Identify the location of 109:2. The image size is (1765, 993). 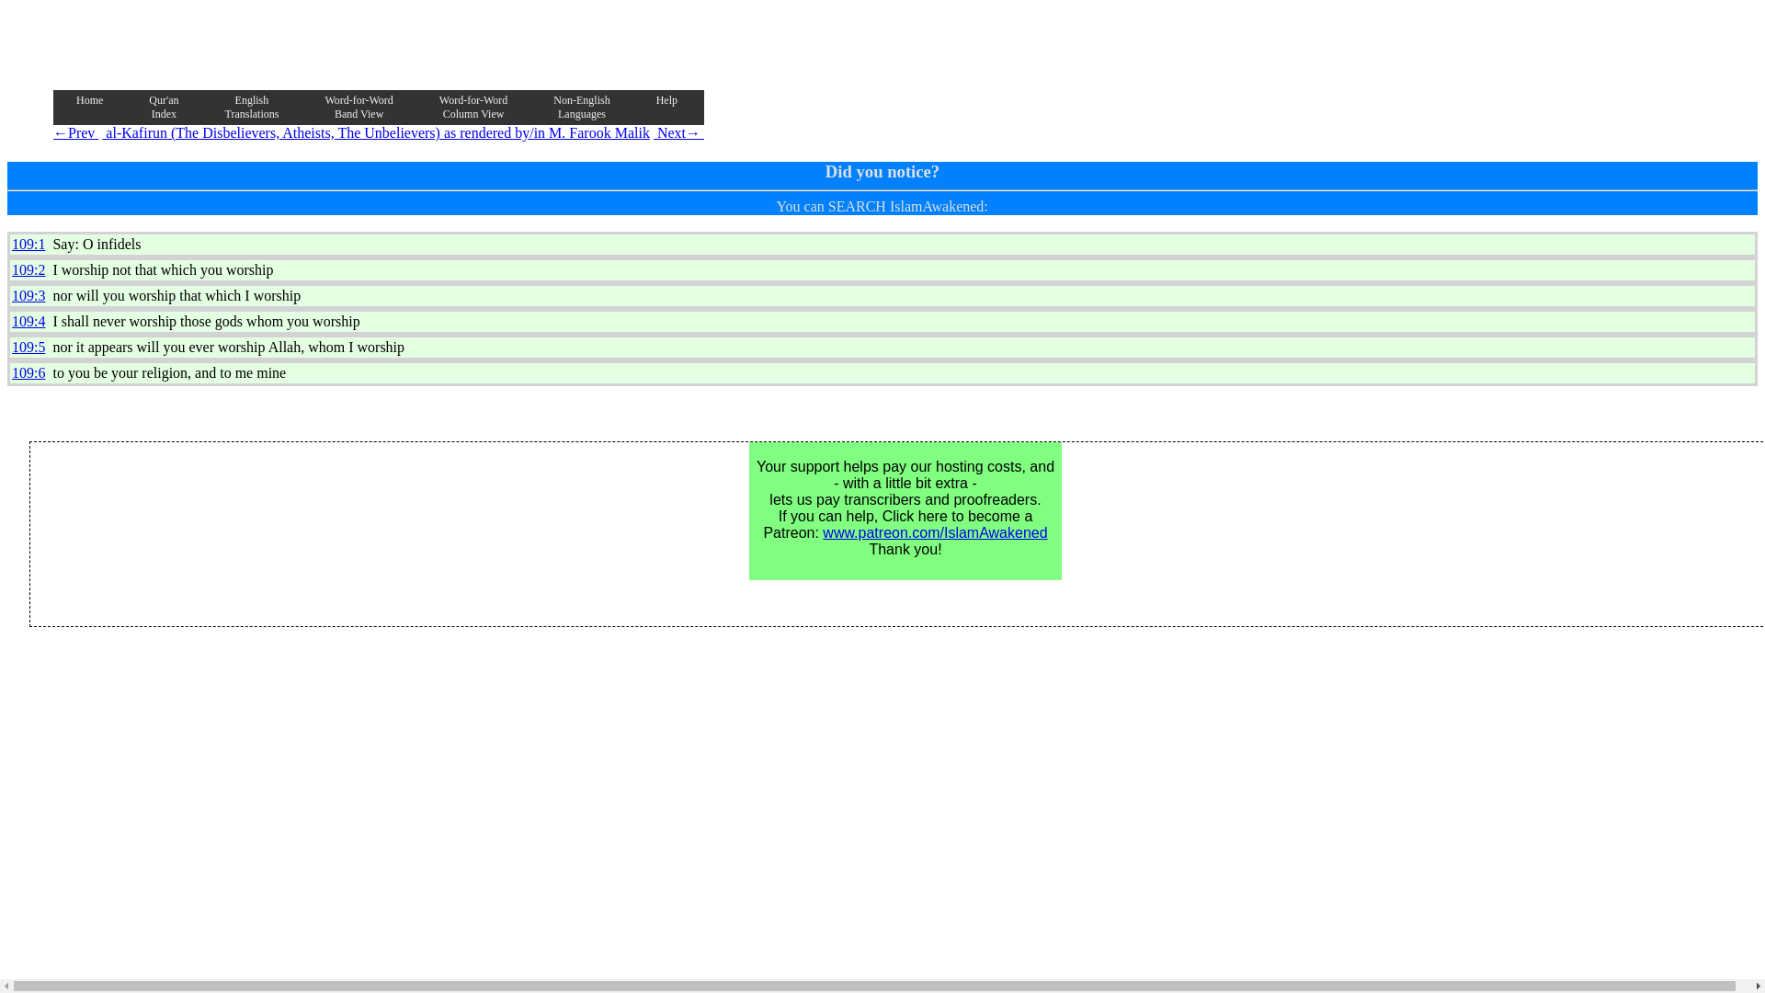
(28, 270).